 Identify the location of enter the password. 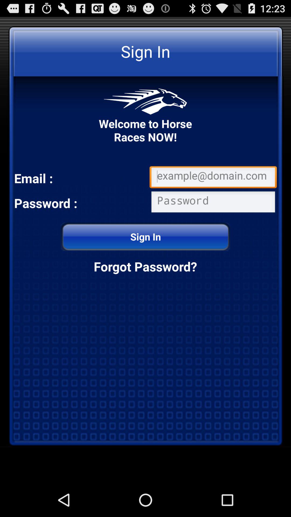
(213, 203).